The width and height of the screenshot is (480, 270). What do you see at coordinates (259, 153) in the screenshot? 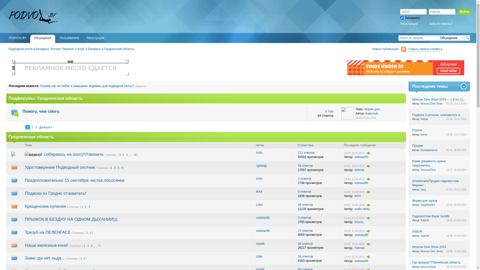
I see `XAN` at bounding box center [259, 153].